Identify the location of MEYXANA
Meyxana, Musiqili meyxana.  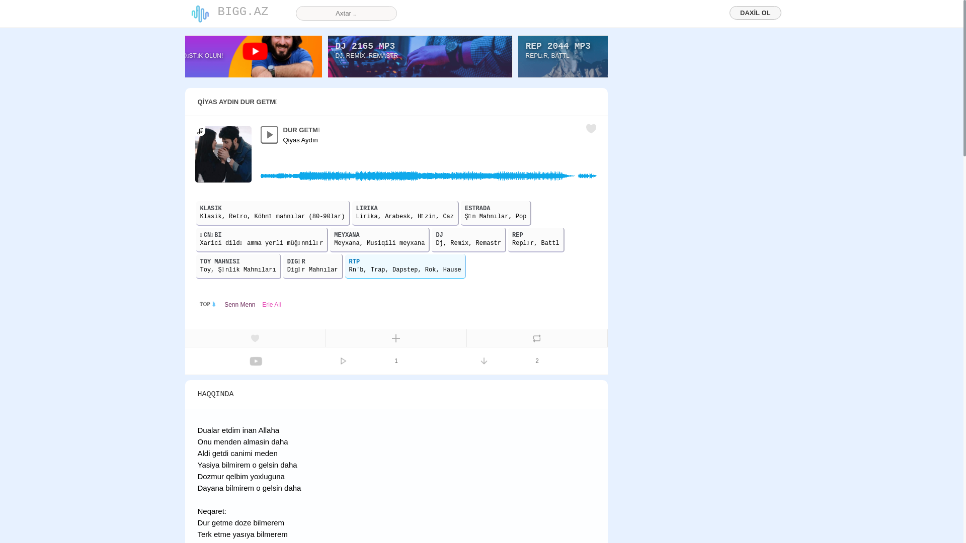
(380, 240).